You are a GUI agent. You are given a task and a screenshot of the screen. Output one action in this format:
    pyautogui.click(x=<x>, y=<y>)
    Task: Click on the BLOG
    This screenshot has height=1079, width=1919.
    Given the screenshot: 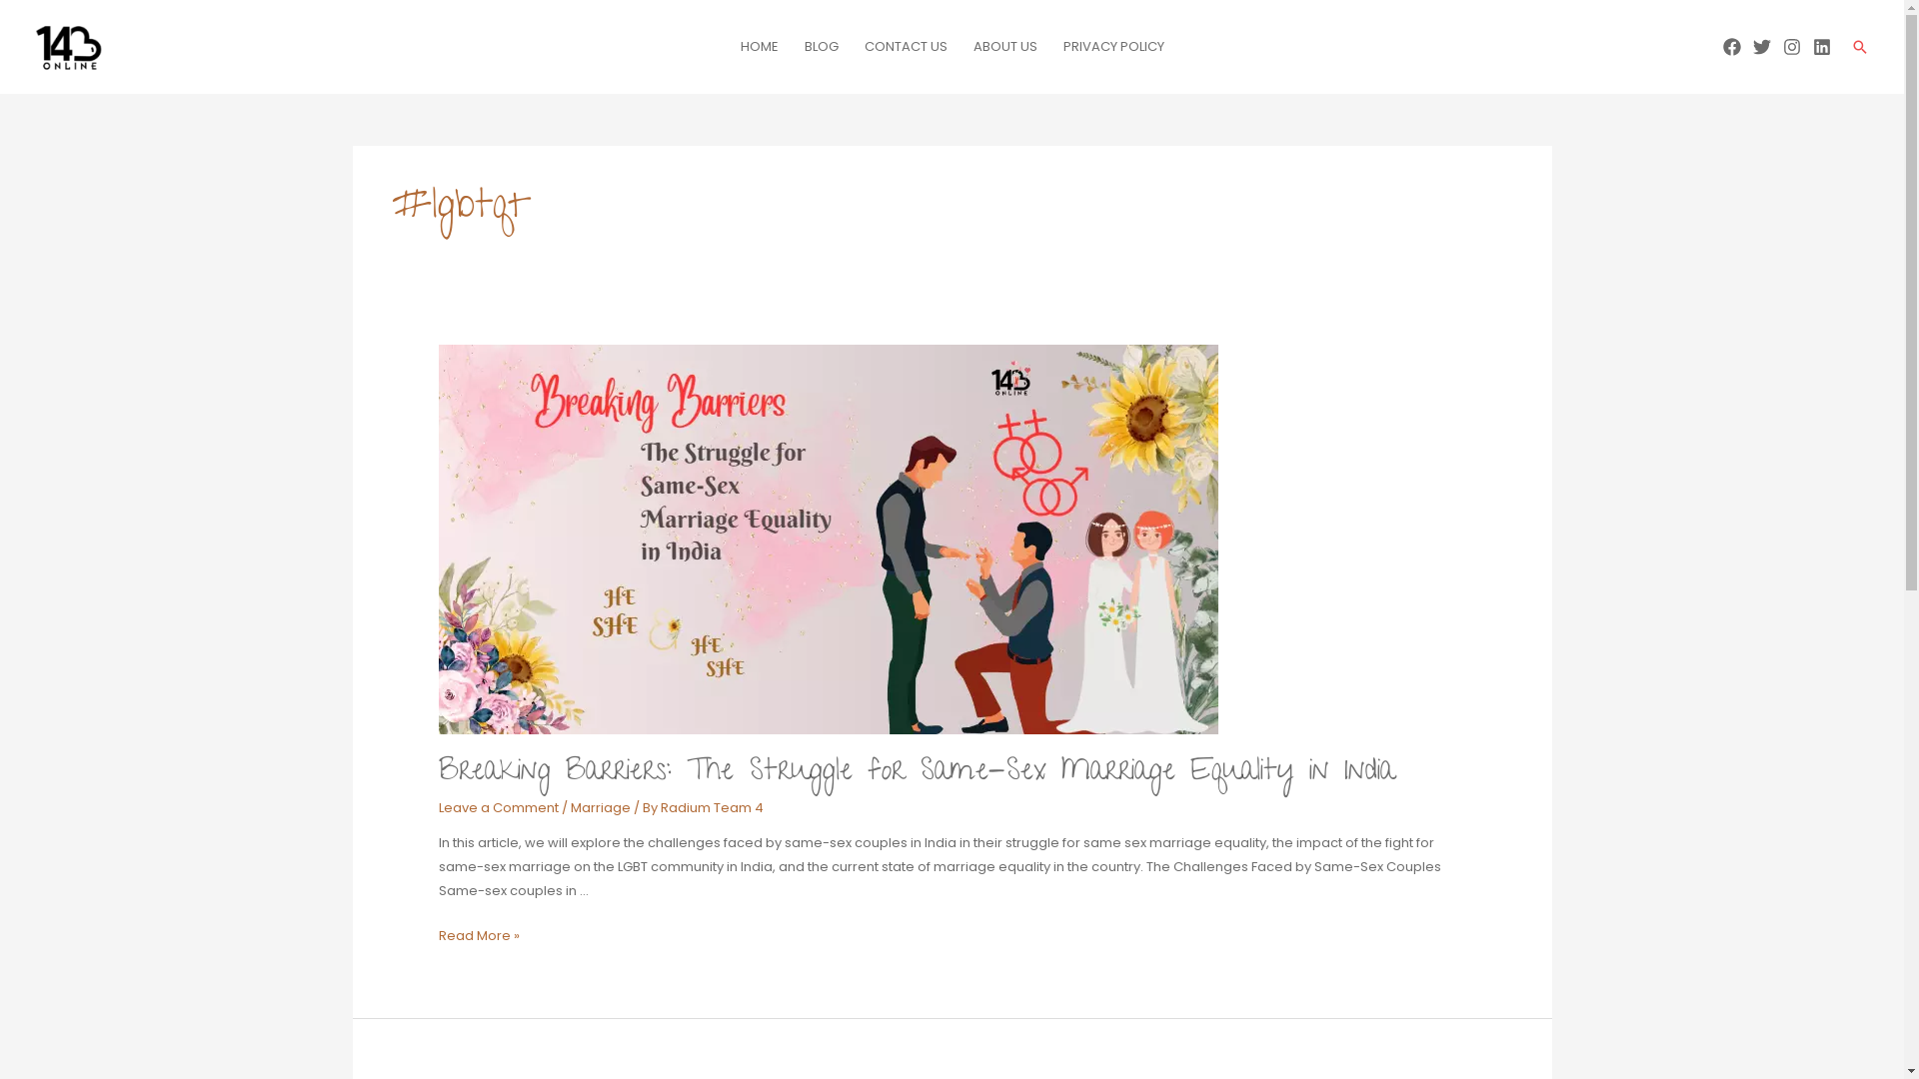 What is the action you would take?
    pyautogui.click(x=822, y=47)
    